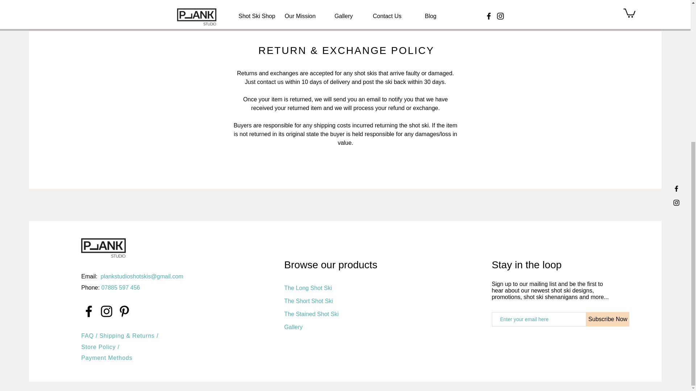  Describe the element at coordinates (104, 245) in the screenshot. I see `Plank Studio shot skis` at that location.